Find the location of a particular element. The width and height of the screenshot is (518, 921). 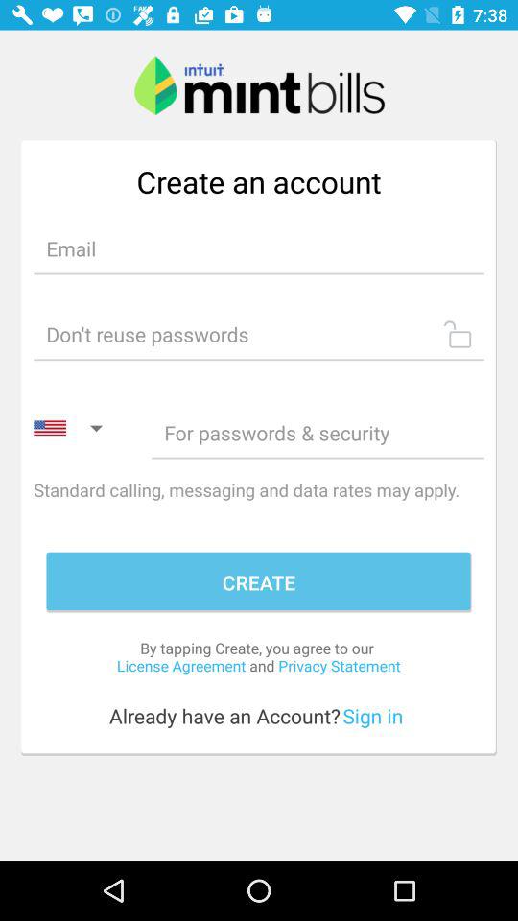

password lock is located at coordinates (259, 334).